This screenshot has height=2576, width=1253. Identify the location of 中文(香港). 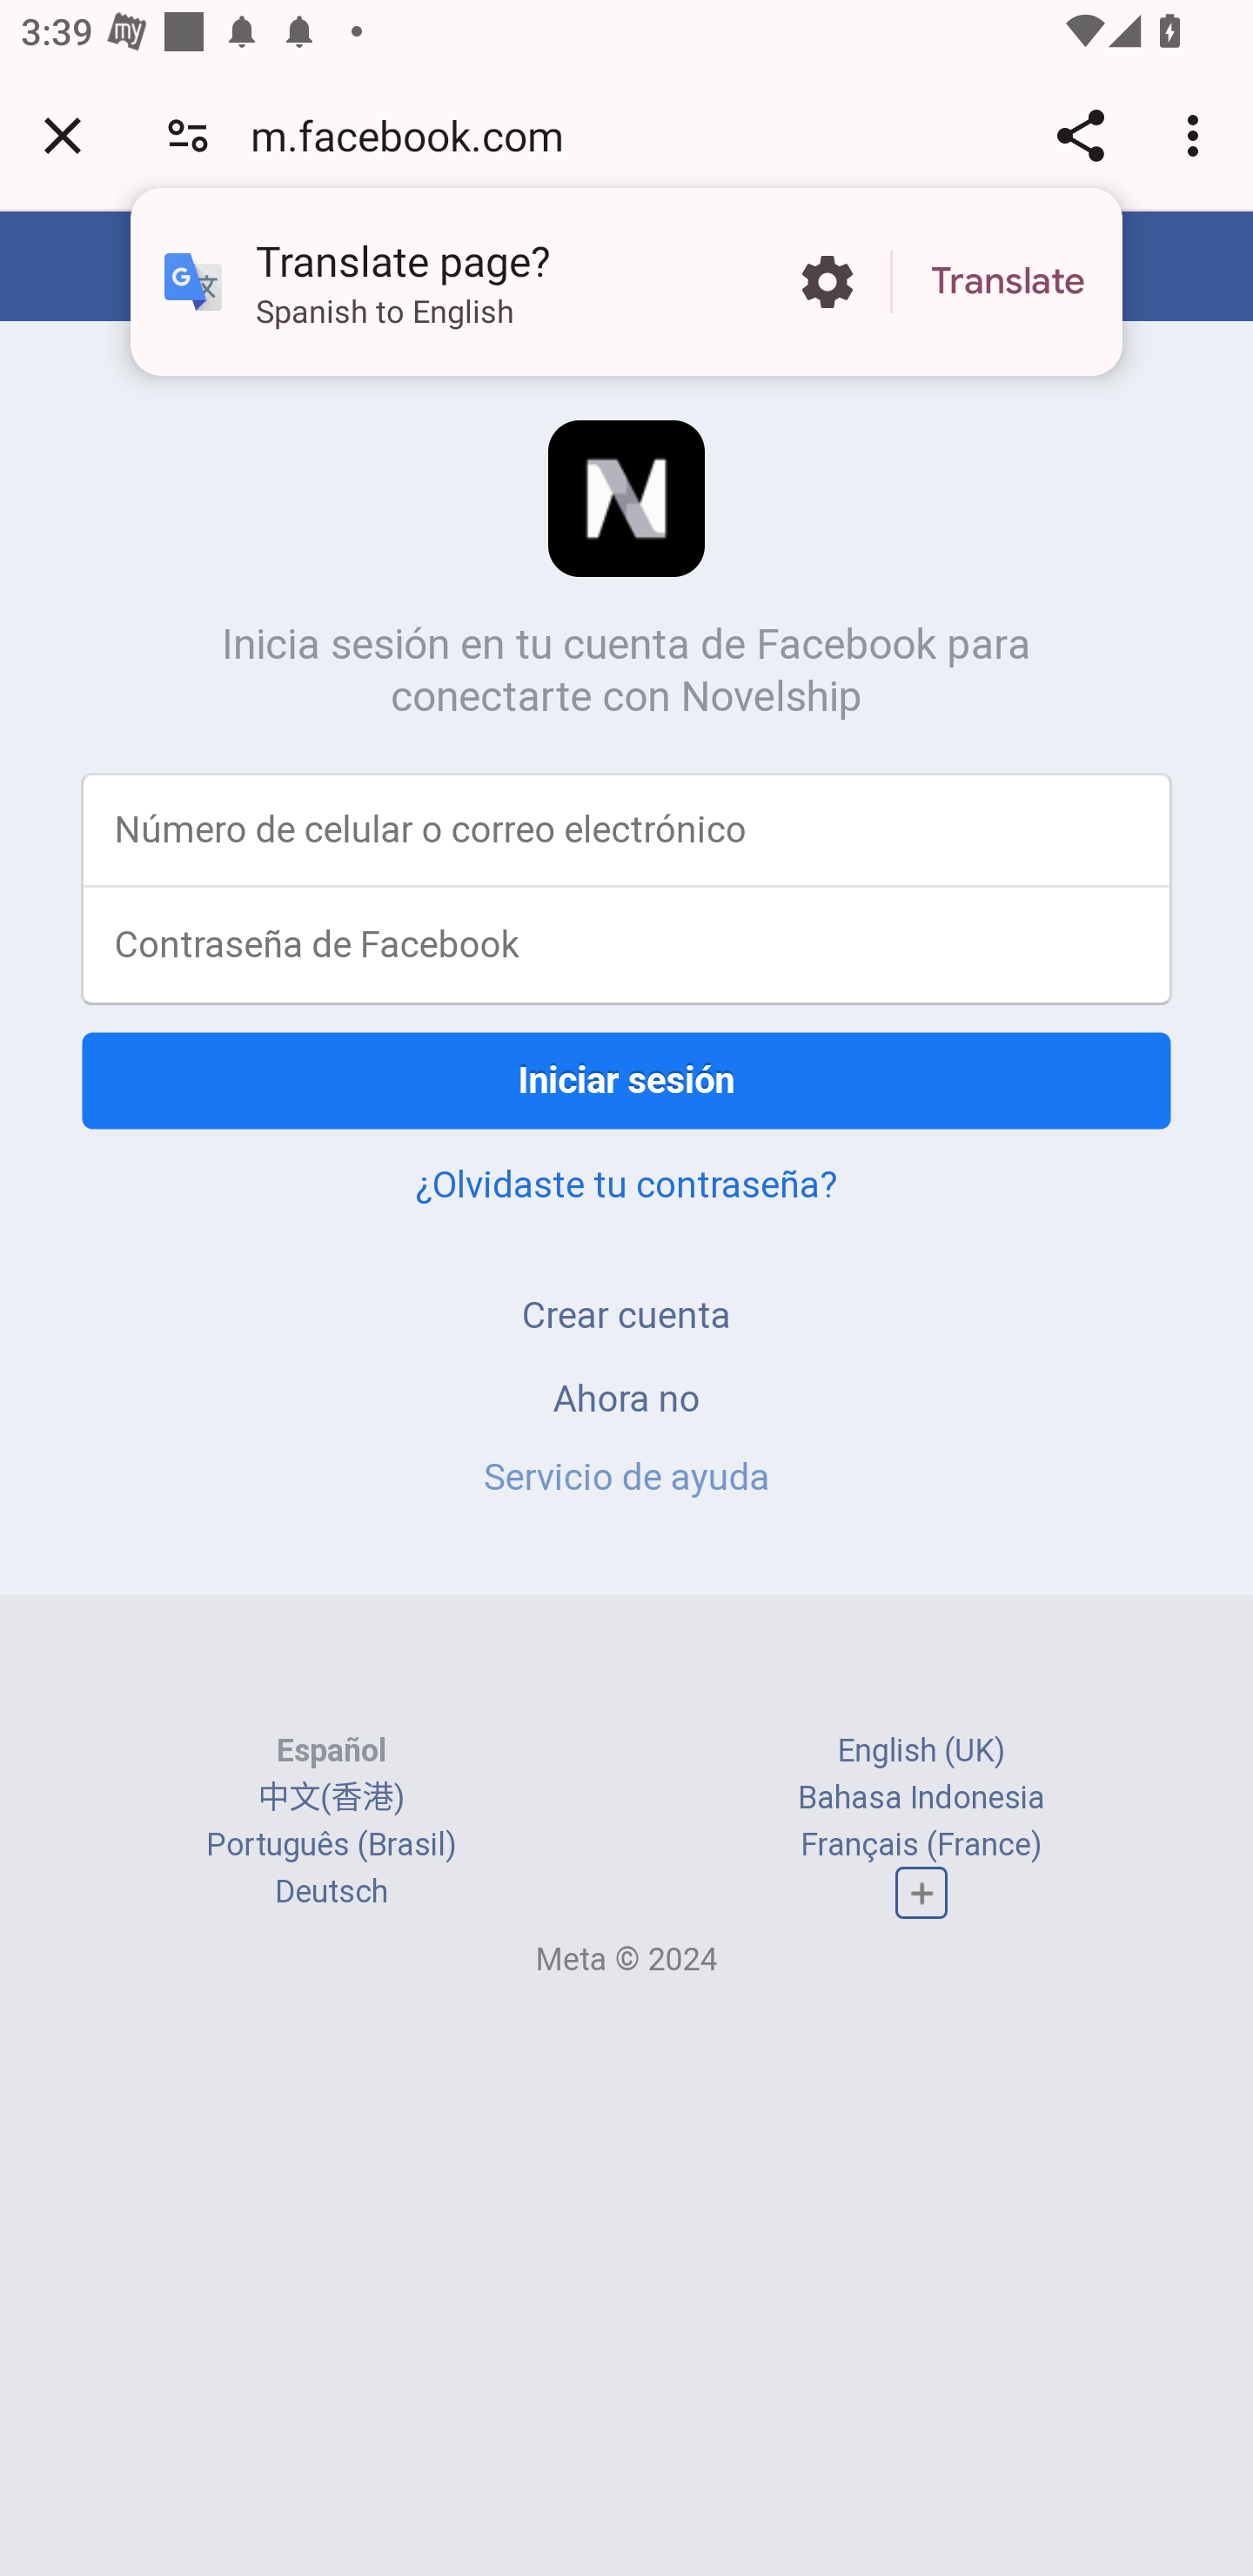
(331, 1796).